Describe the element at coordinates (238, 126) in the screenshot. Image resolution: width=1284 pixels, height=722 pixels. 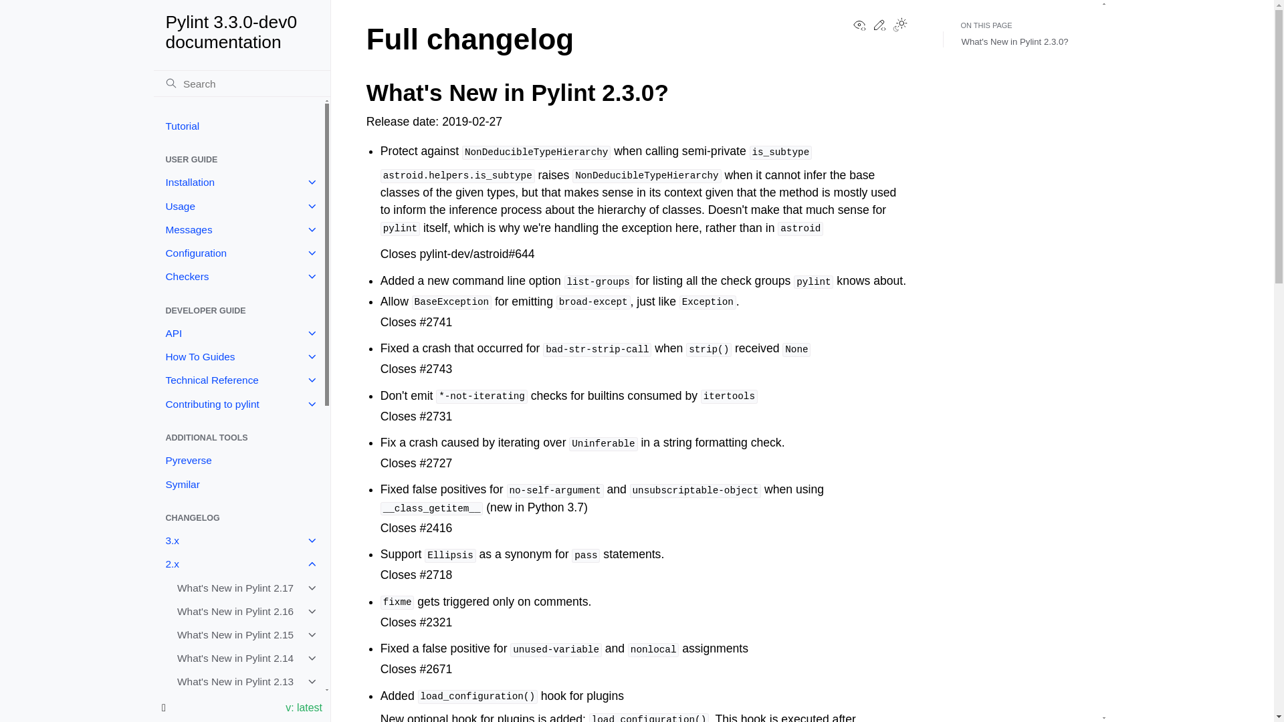
I see `Usage` at that location.